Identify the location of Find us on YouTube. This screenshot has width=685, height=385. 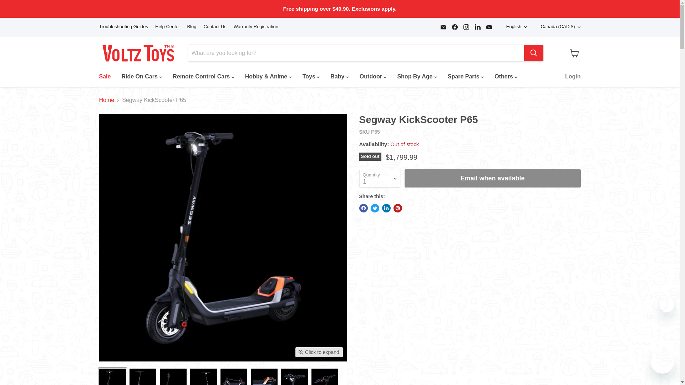
(489, 27).